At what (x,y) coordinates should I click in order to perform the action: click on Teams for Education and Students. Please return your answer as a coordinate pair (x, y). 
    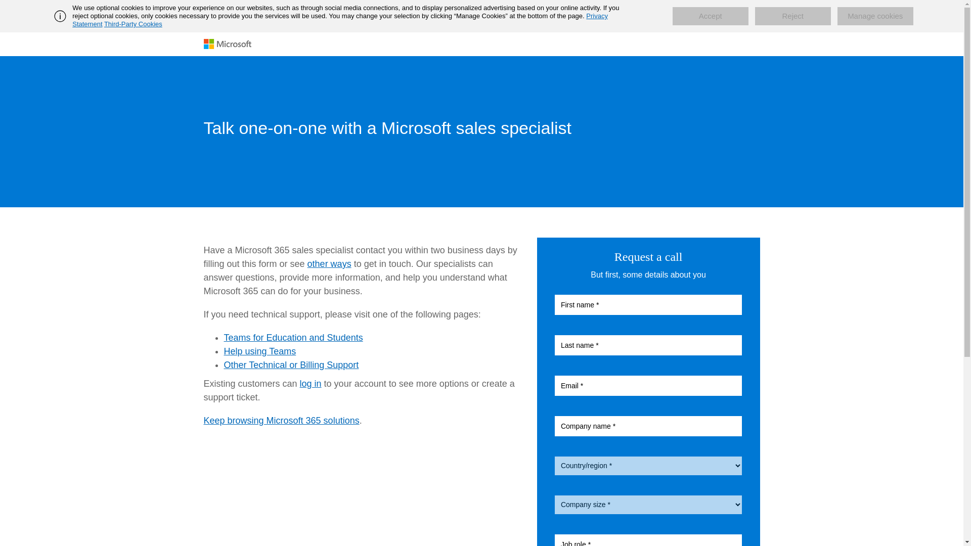
    Looking at the image, I should click on (292, 338).